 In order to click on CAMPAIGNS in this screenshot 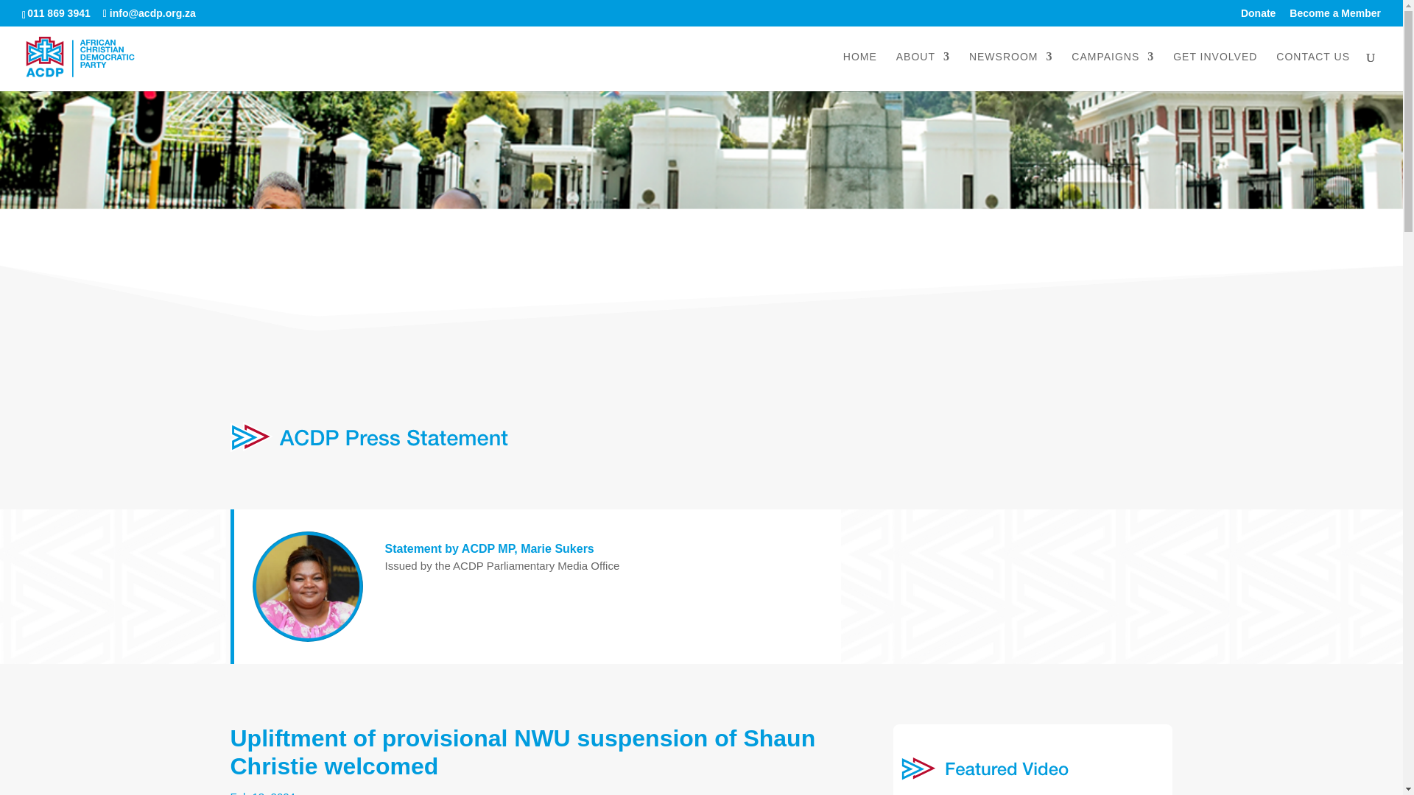, I will do `click(1112, 71)`.